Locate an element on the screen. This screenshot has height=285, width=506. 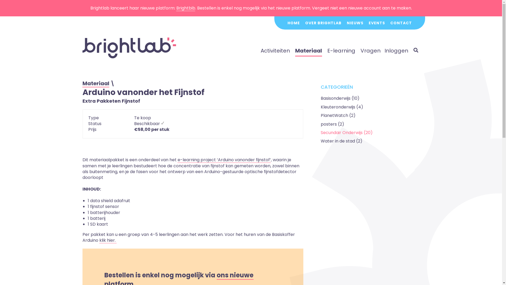
CONTACT is located at coordinates (401, 23).